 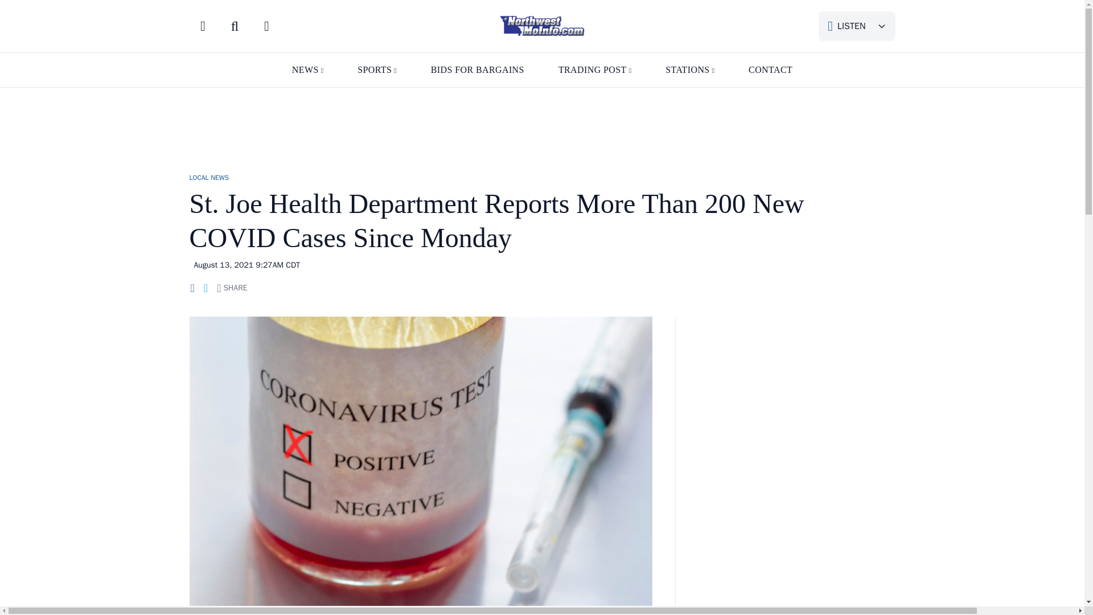 I want to click on 3rd party ad content, so click(x=796, y=399).